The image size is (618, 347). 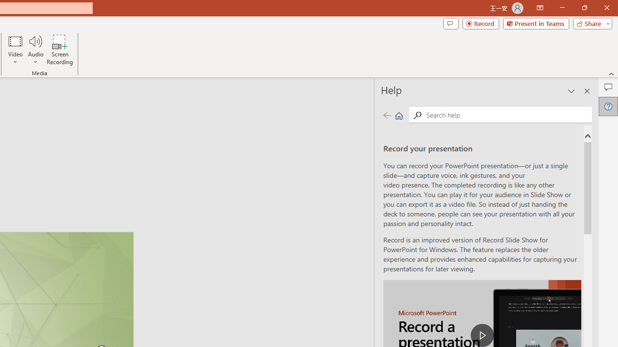 I want to click on Screen Recording..., so click(x=60, y=49).